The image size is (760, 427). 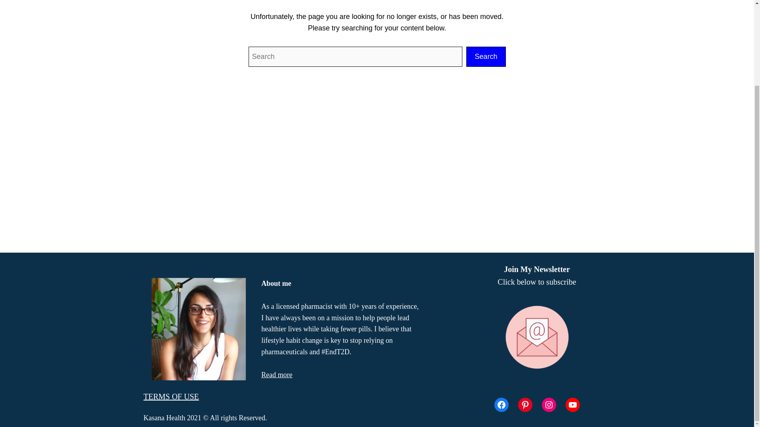 I want to click on TERMS OF USE, so click(x=171, y=397).